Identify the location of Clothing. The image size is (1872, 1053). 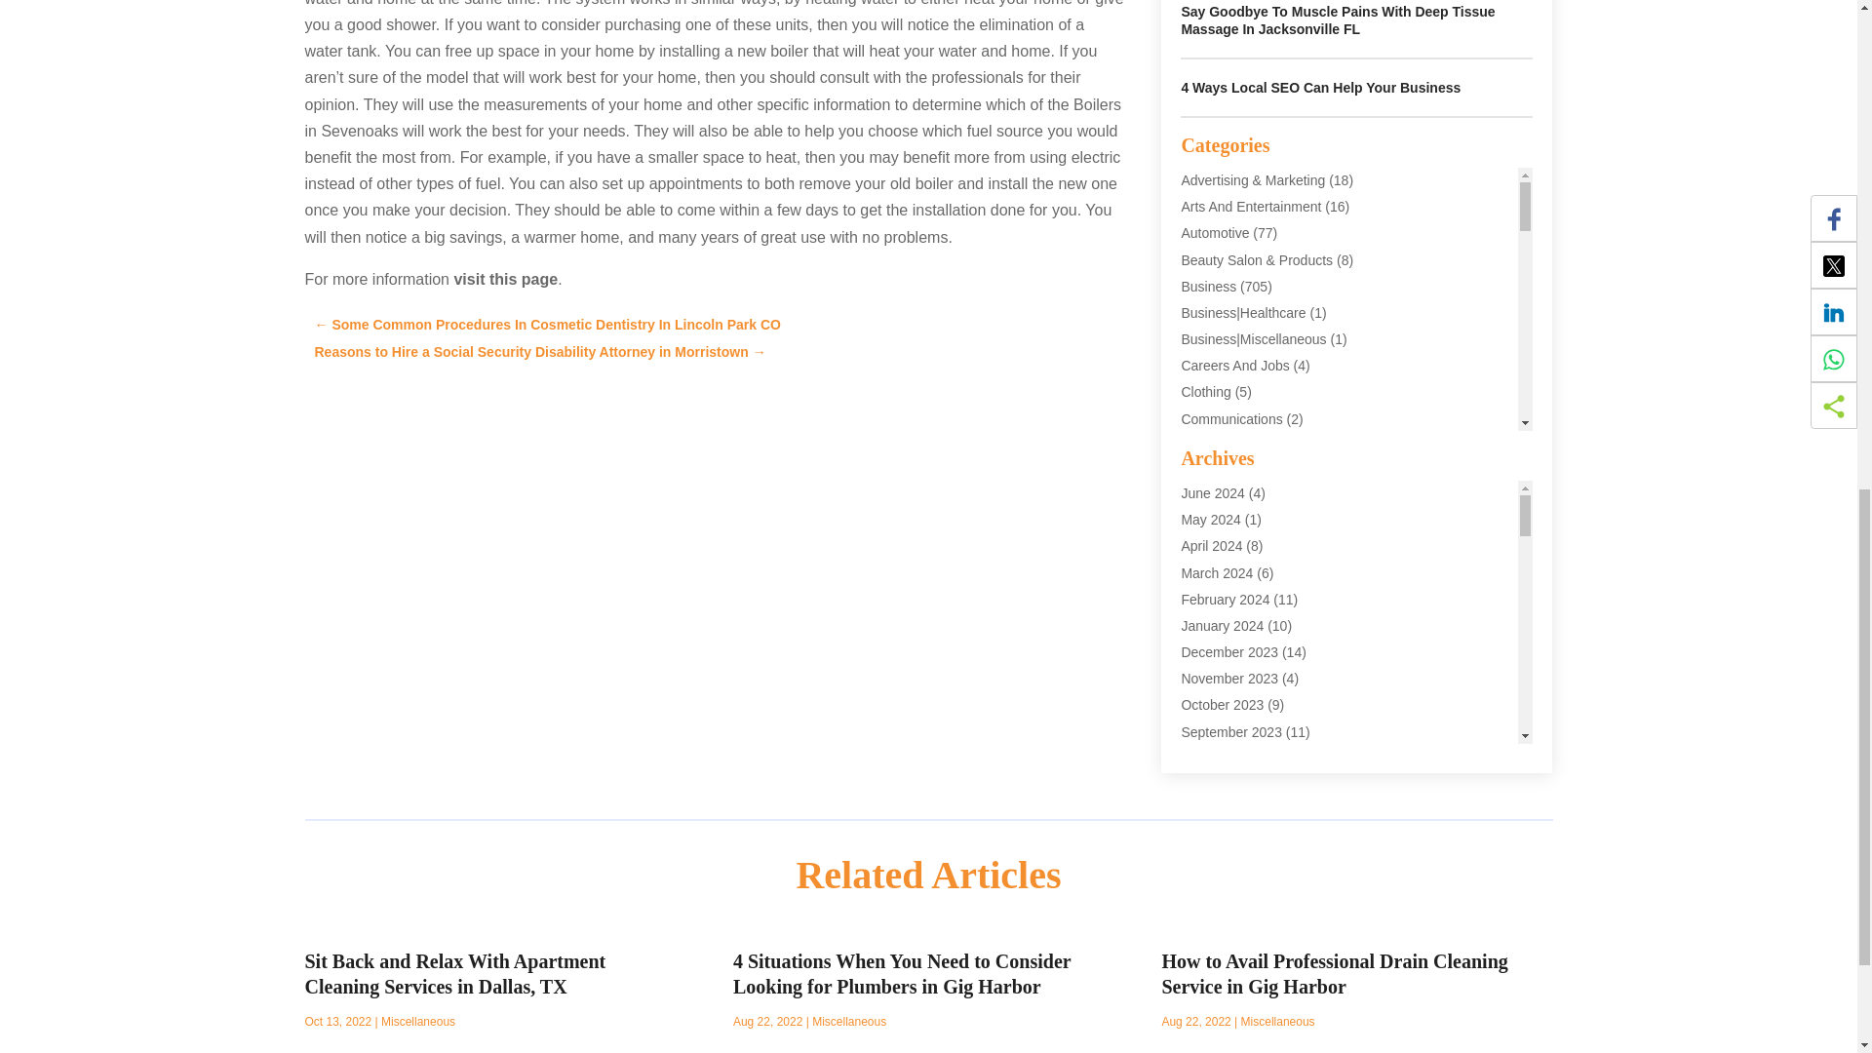
(1205, 392).